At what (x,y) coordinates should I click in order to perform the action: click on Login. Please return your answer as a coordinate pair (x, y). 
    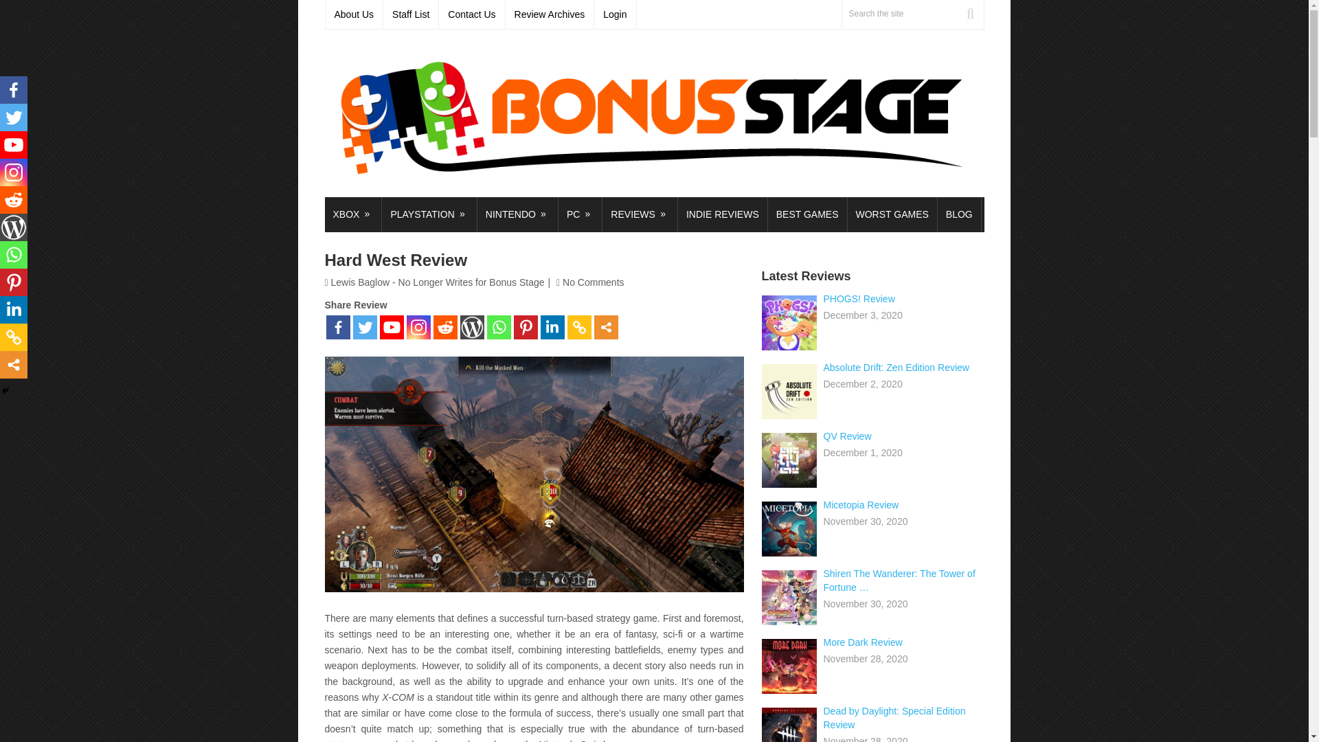
    Looking at the image, I should click on (615, 14).